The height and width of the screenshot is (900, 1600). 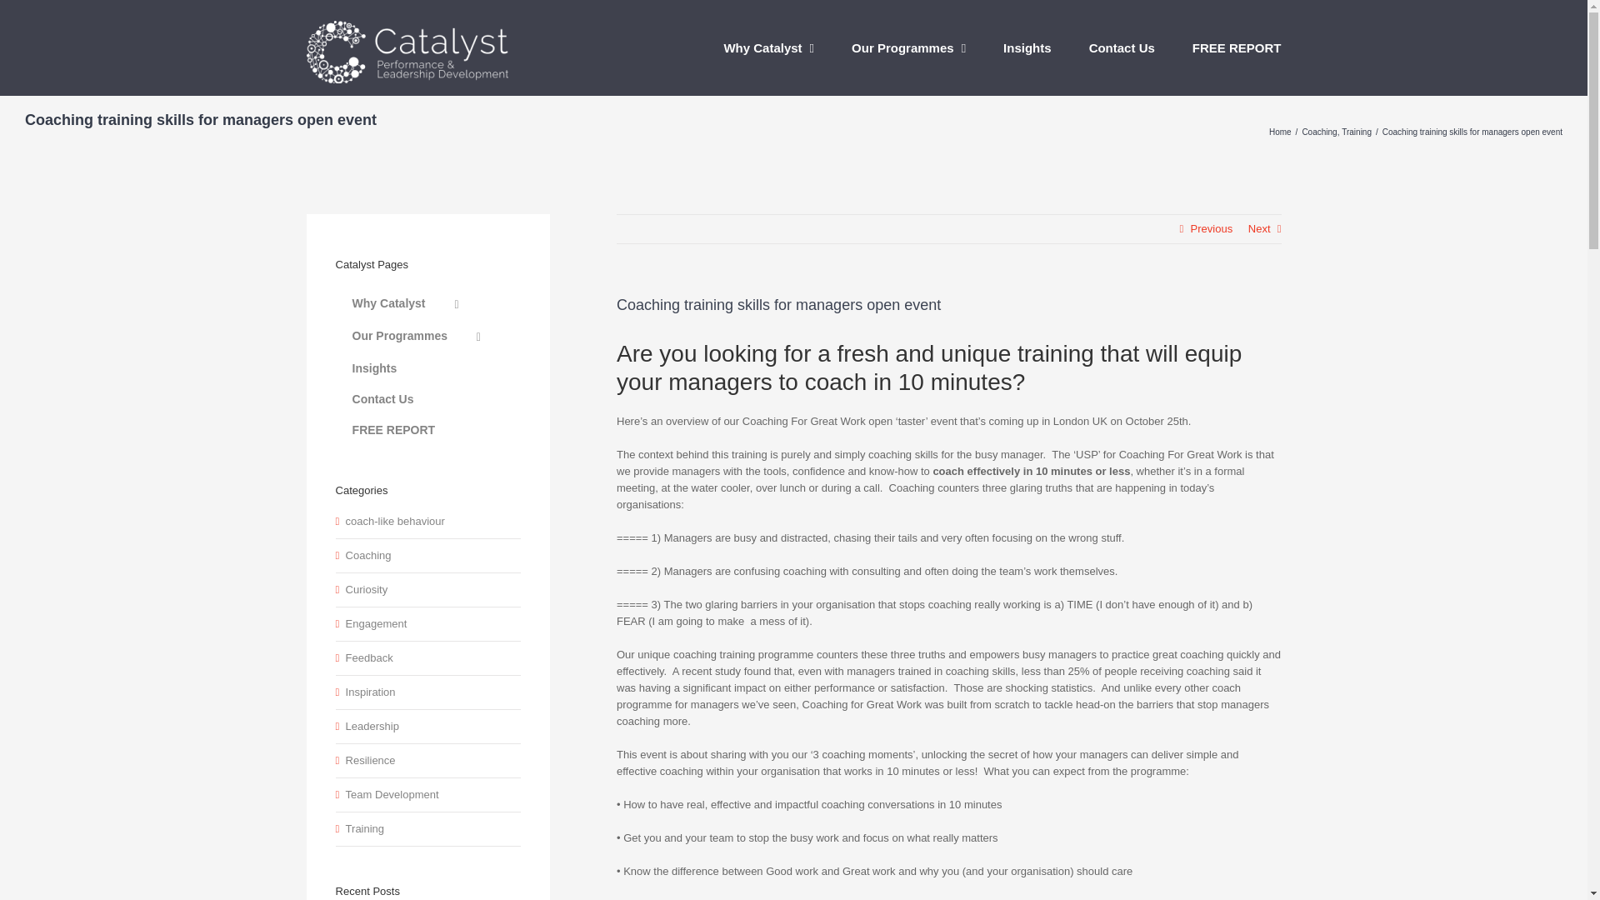 What do you see at coordinates (1280, 132) in the screenshot?
I see `Home` at bounding box center [1280, 132].